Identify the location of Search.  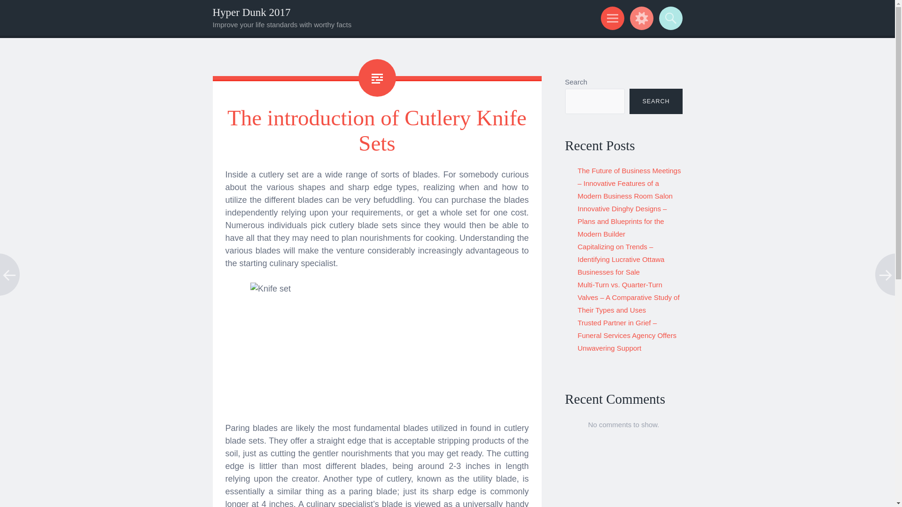
(669, 18).